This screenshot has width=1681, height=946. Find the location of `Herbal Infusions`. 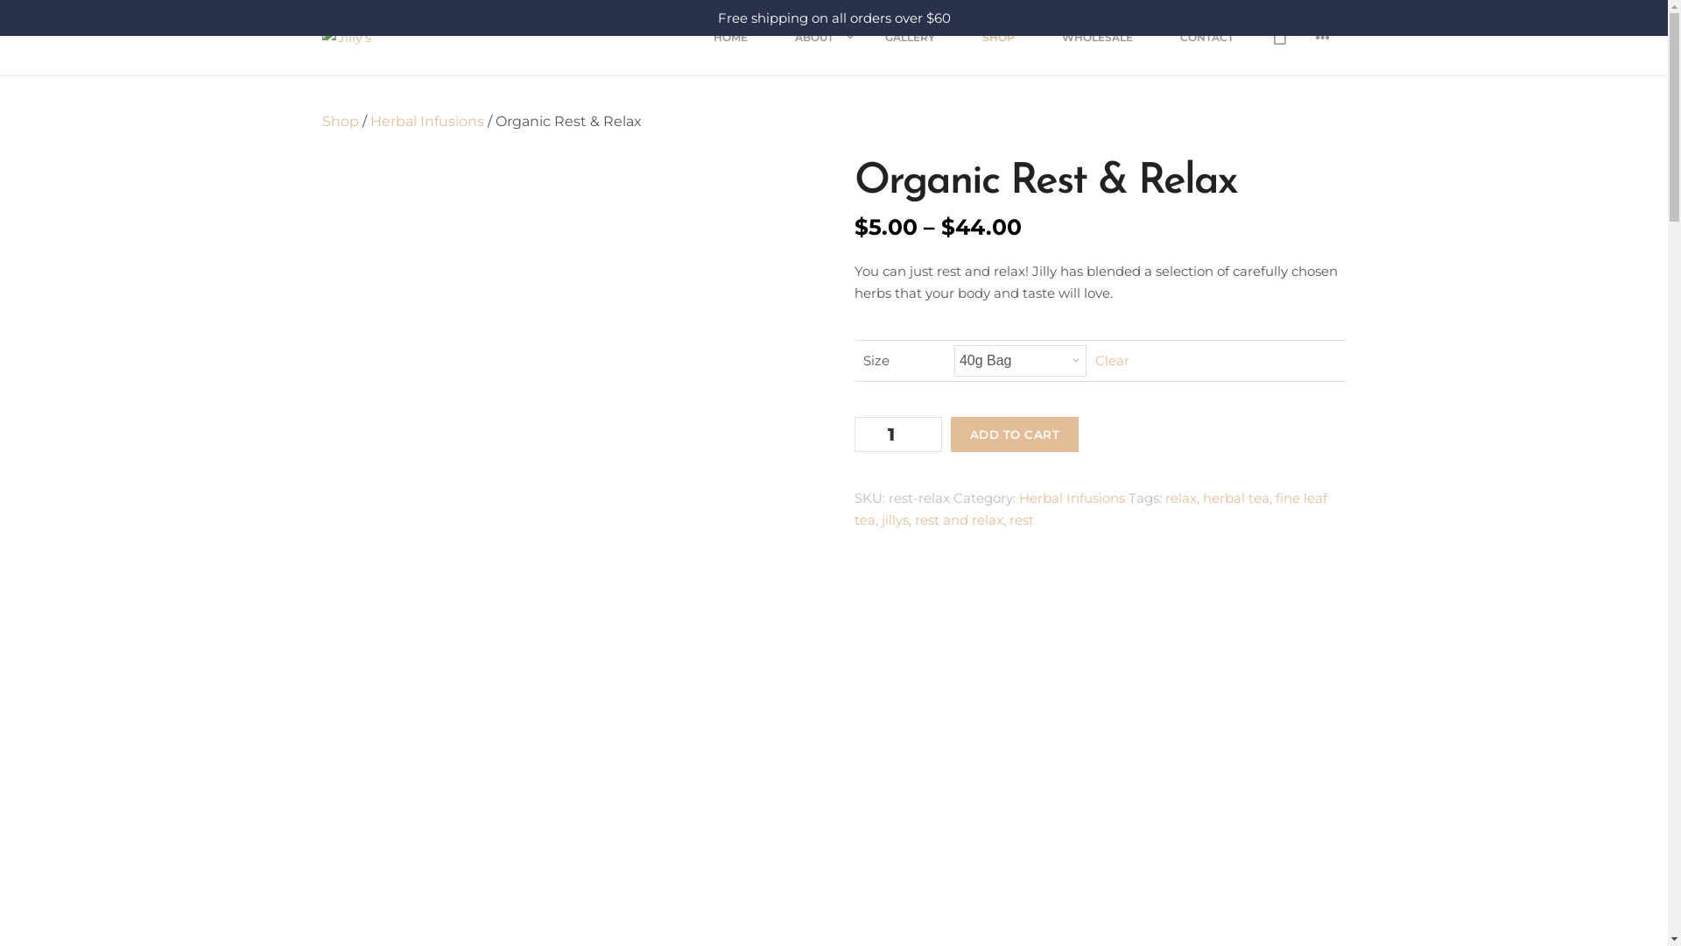

Herbal Infusions is located at coordinates (1072, 498).